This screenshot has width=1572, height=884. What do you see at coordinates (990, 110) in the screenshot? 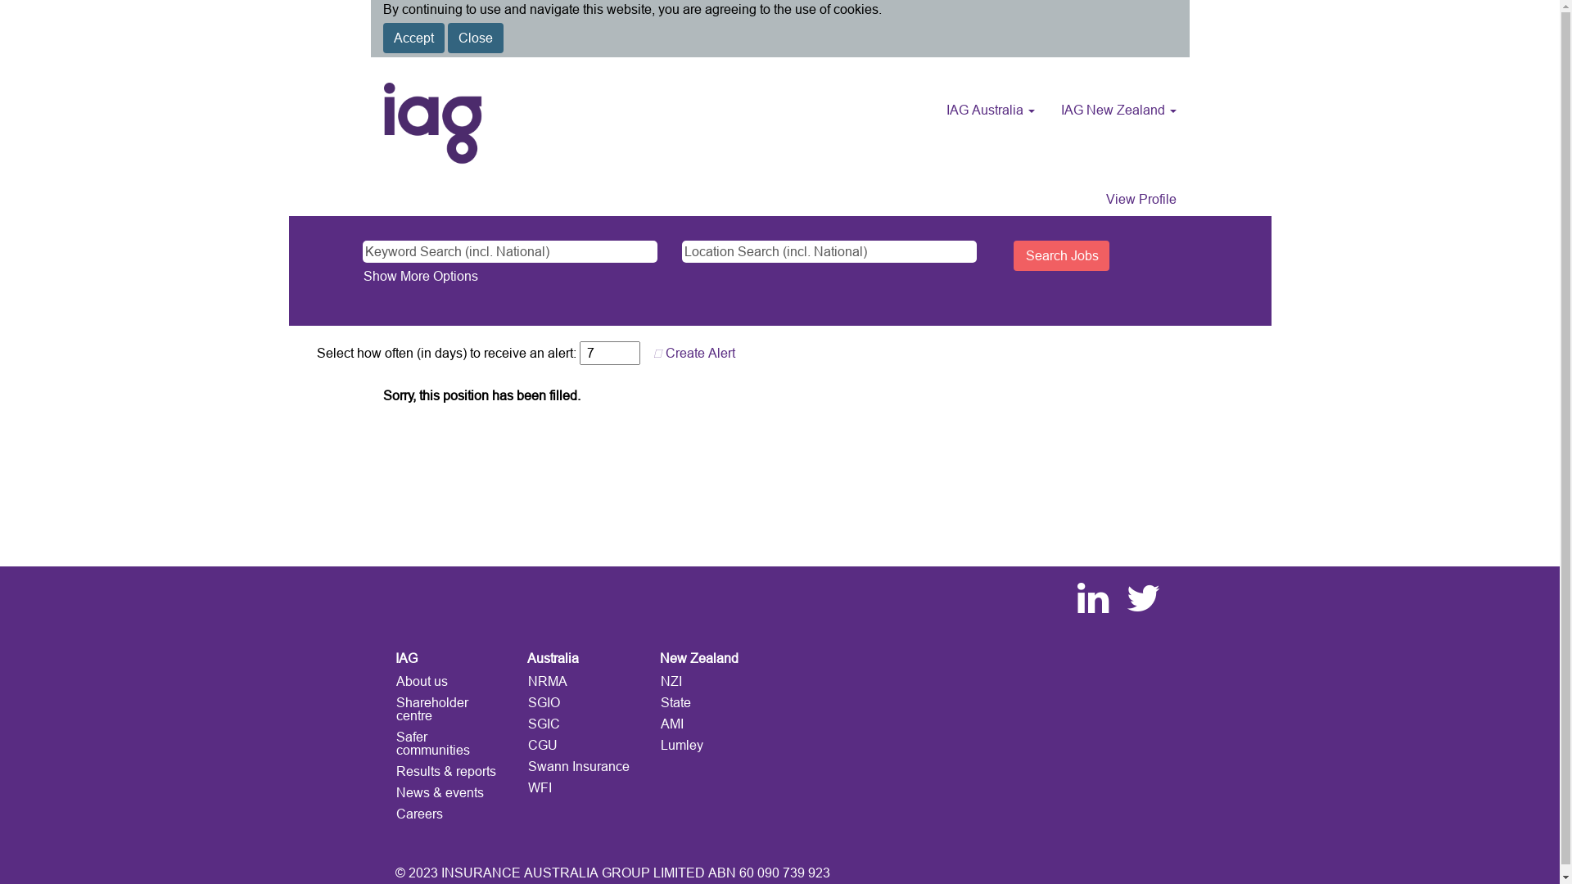
I see `IAG Australia` at bounding box center [990, 110].